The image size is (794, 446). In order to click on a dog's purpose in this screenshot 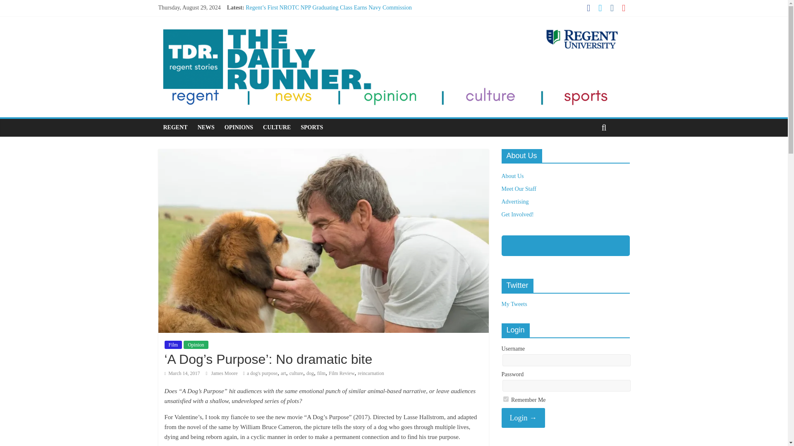, I will do `click(262, 373)`.